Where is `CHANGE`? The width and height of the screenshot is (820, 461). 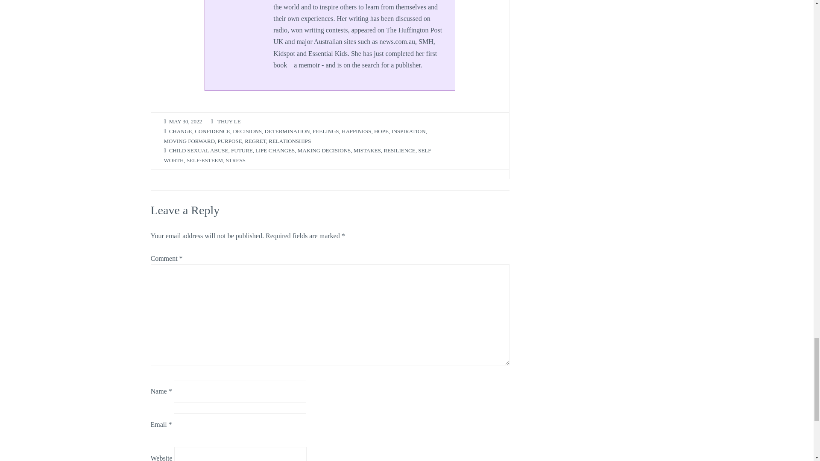
CHANGE is located at coordinates (180, 131).